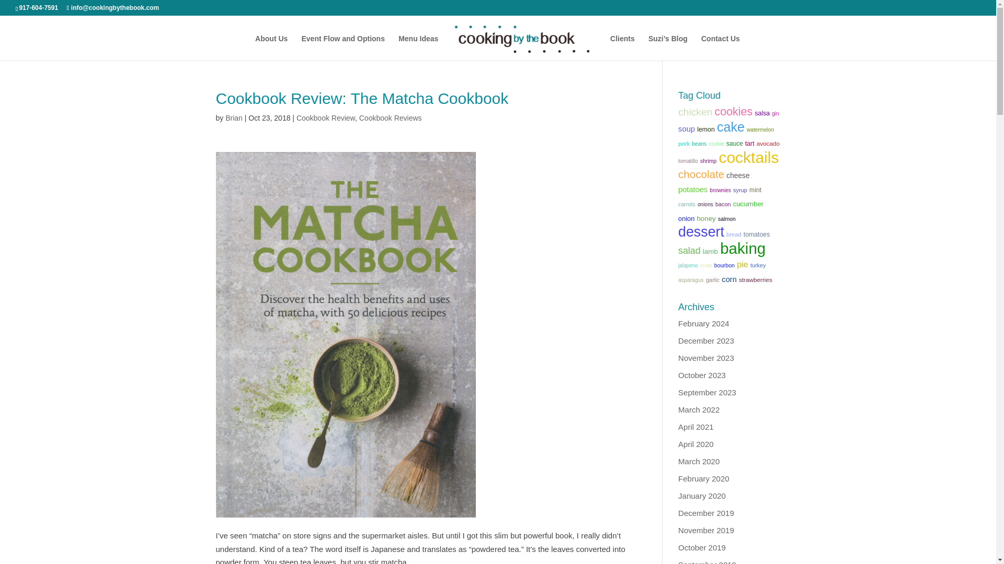 The image size is (1004, 564). What do you see at coordinates (768, 143) in the screenshot?
I see `40 topics` at bounding box center [768, 143].